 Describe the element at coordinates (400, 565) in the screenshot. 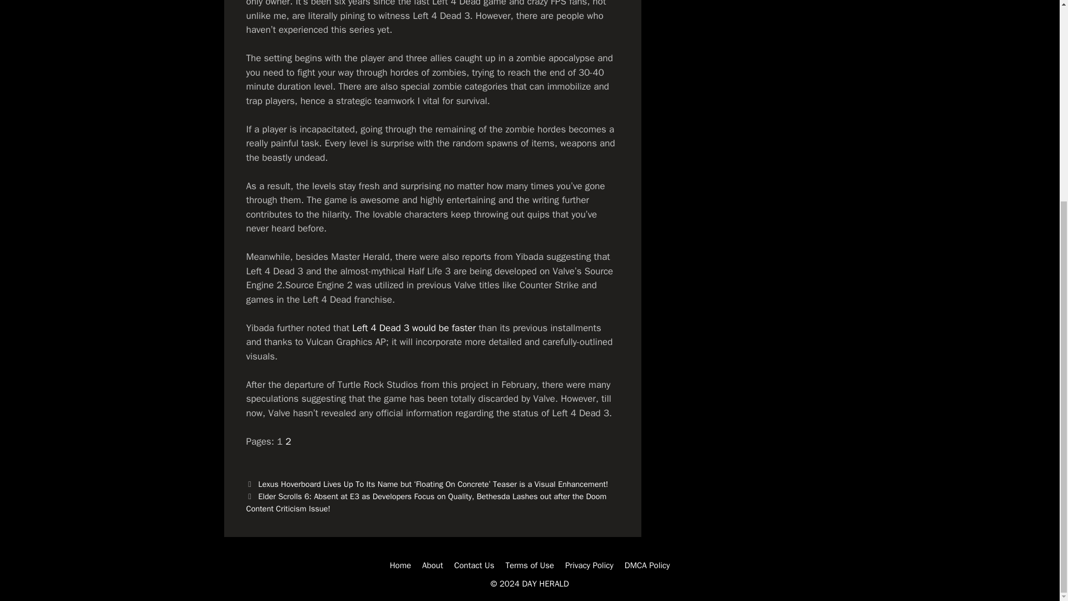

I see `Home` at that location.